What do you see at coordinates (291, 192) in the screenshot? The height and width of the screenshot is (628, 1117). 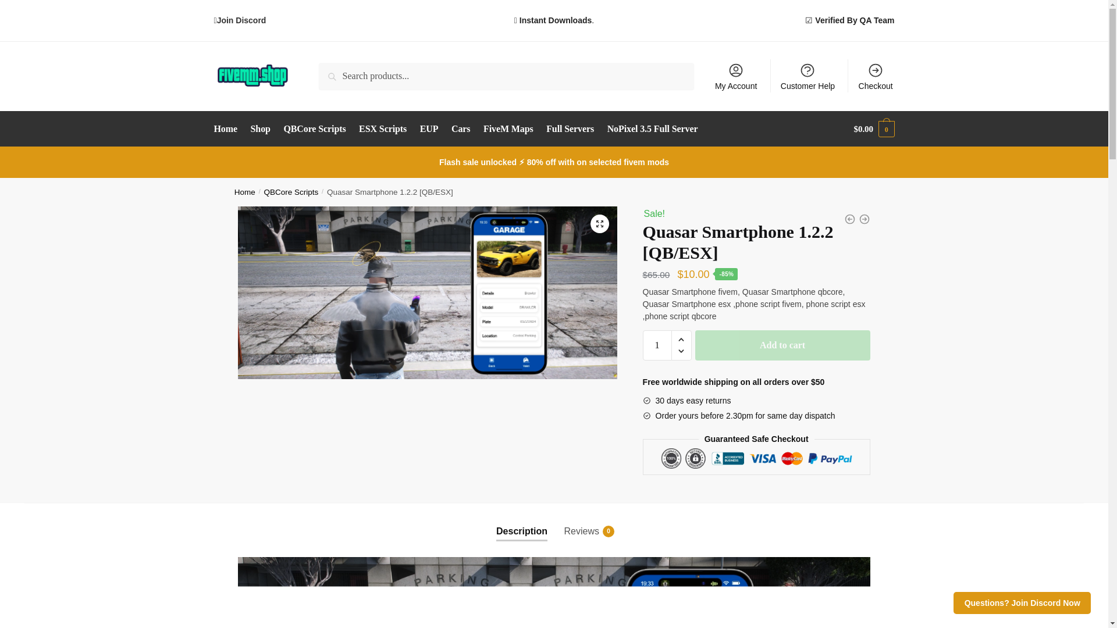 I see `QBCore Scripts` at bounding box center [291, 192].